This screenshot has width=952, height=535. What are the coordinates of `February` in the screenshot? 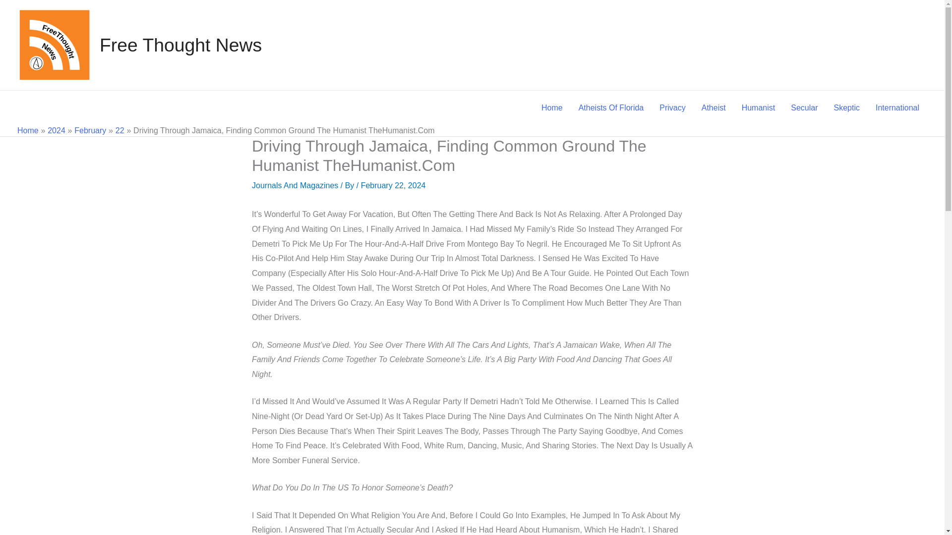 It's located at (90, 130).